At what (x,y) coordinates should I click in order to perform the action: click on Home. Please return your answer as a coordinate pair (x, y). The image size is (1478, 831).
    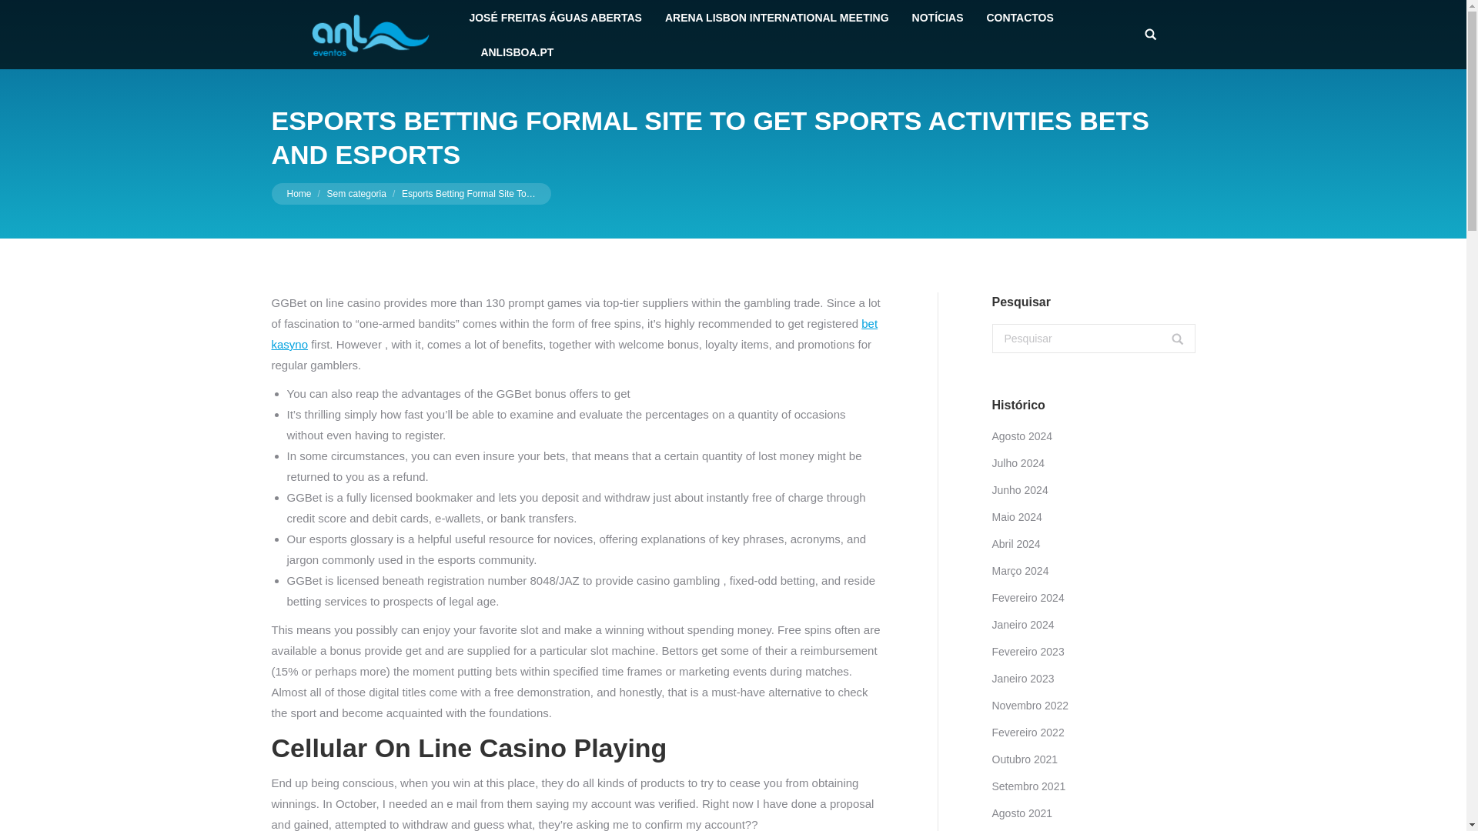
    Looking at the image, I should click on (299, 193).